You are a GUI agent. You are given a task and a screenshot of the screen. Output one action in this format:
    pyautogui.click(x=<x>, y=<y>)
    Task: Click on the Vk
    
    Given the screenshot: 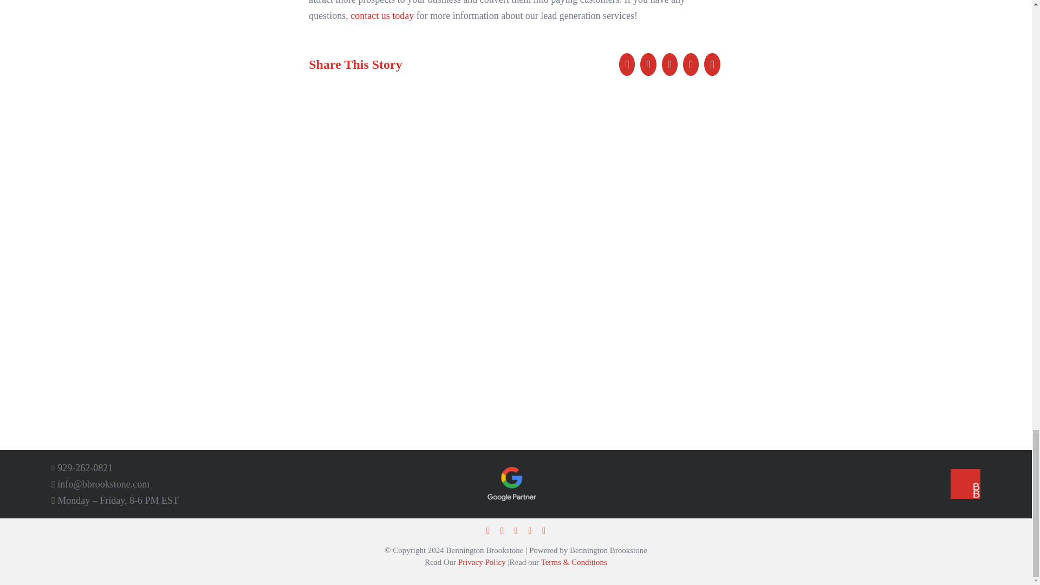 What is the action you would take?
    pyautogui.click(x=712, y=64)
    